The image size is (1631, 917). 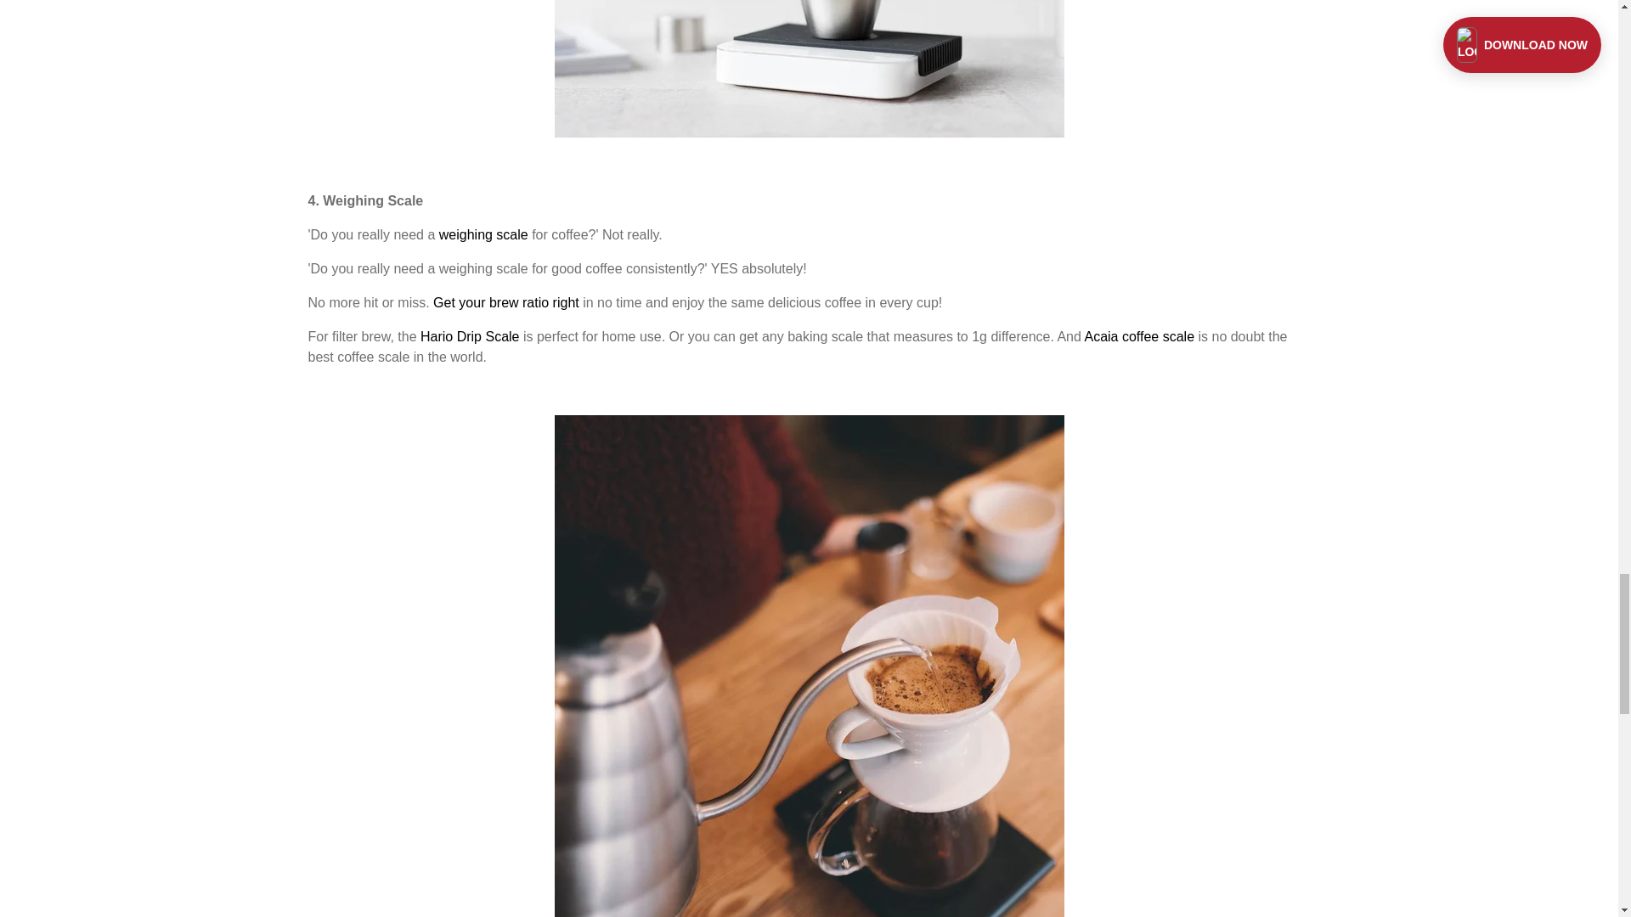 I want to click on About coffee brew ratio, so click(x=506, y=302).